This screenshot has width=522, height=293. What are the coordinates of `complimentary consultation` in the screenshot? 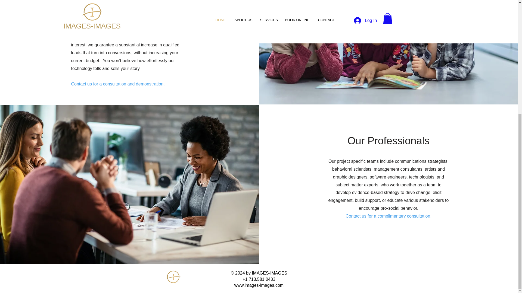 It's located at (404, 216).